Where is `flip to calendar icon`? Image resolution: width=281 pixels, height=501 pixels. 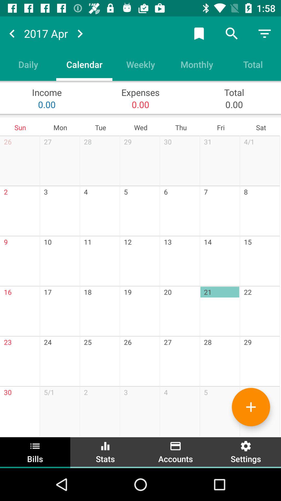 flip to calendar icon is located at coordinates (84, 64).